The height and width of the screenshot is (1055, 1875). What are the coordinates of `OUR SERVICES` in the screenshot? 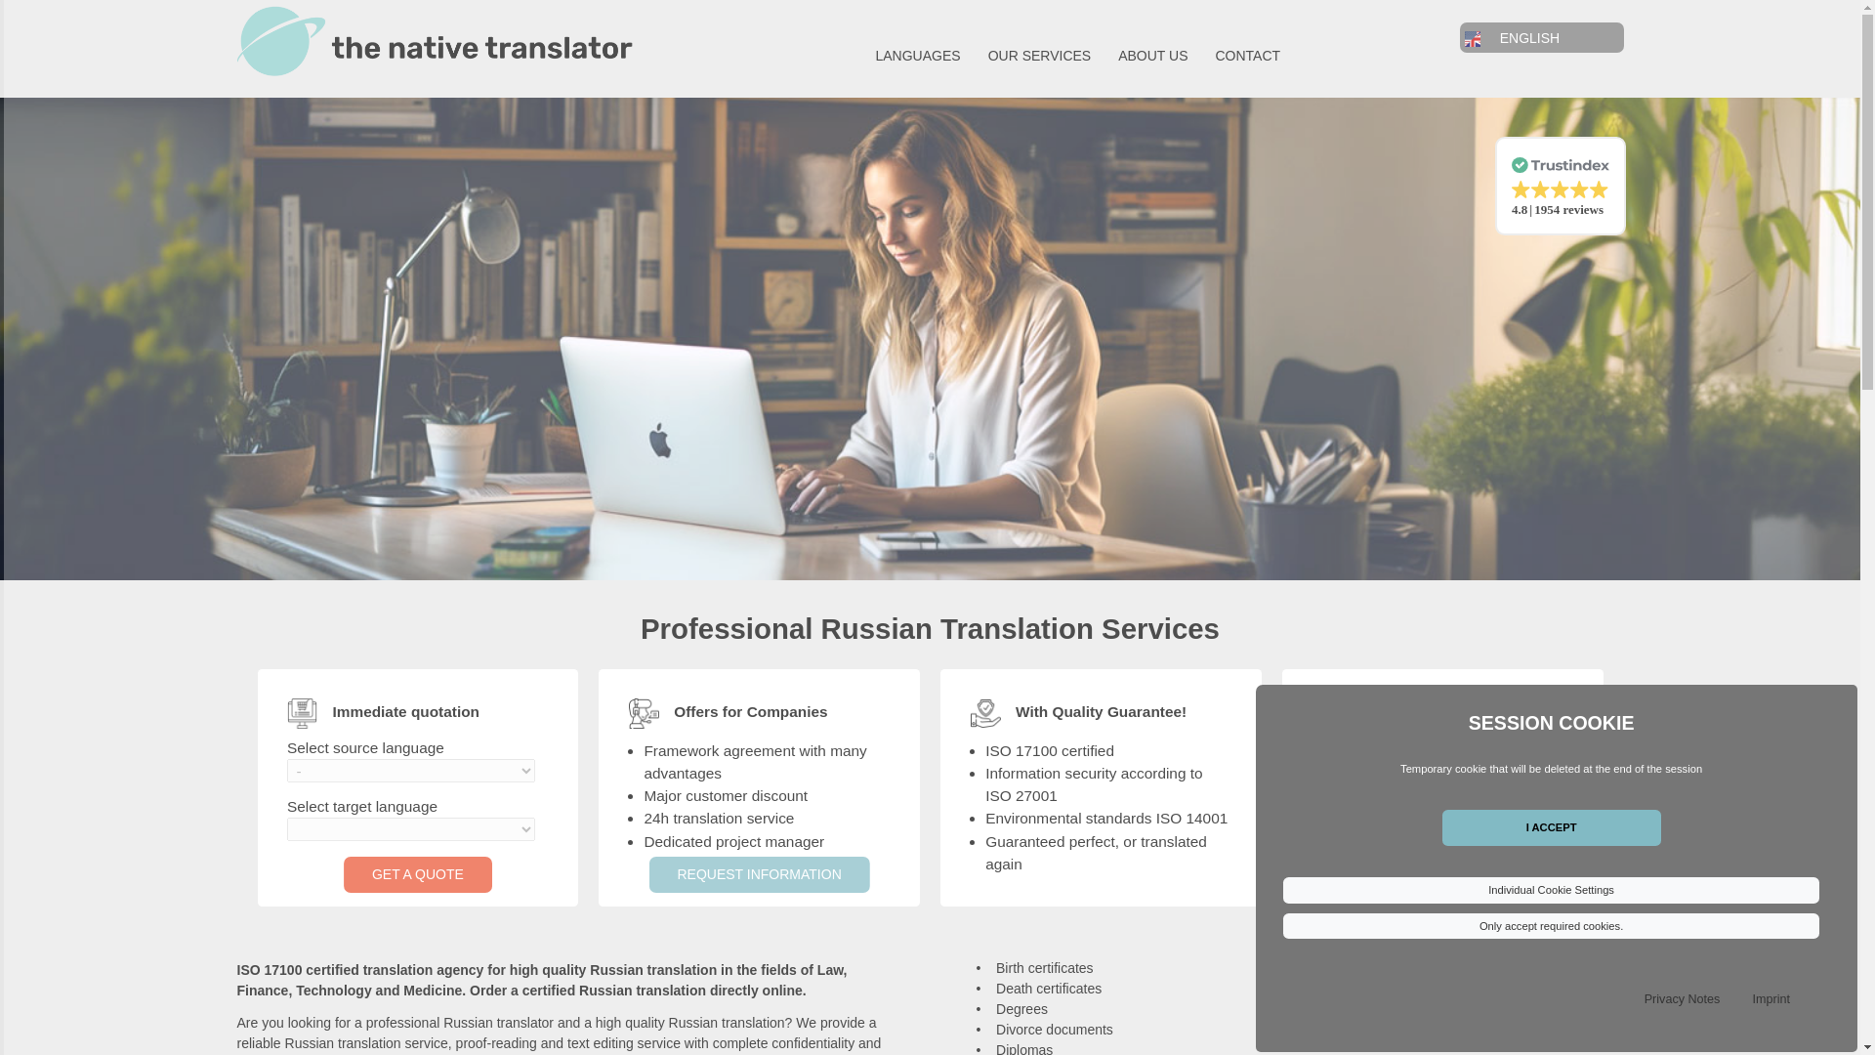 It's located at (1039, 55).